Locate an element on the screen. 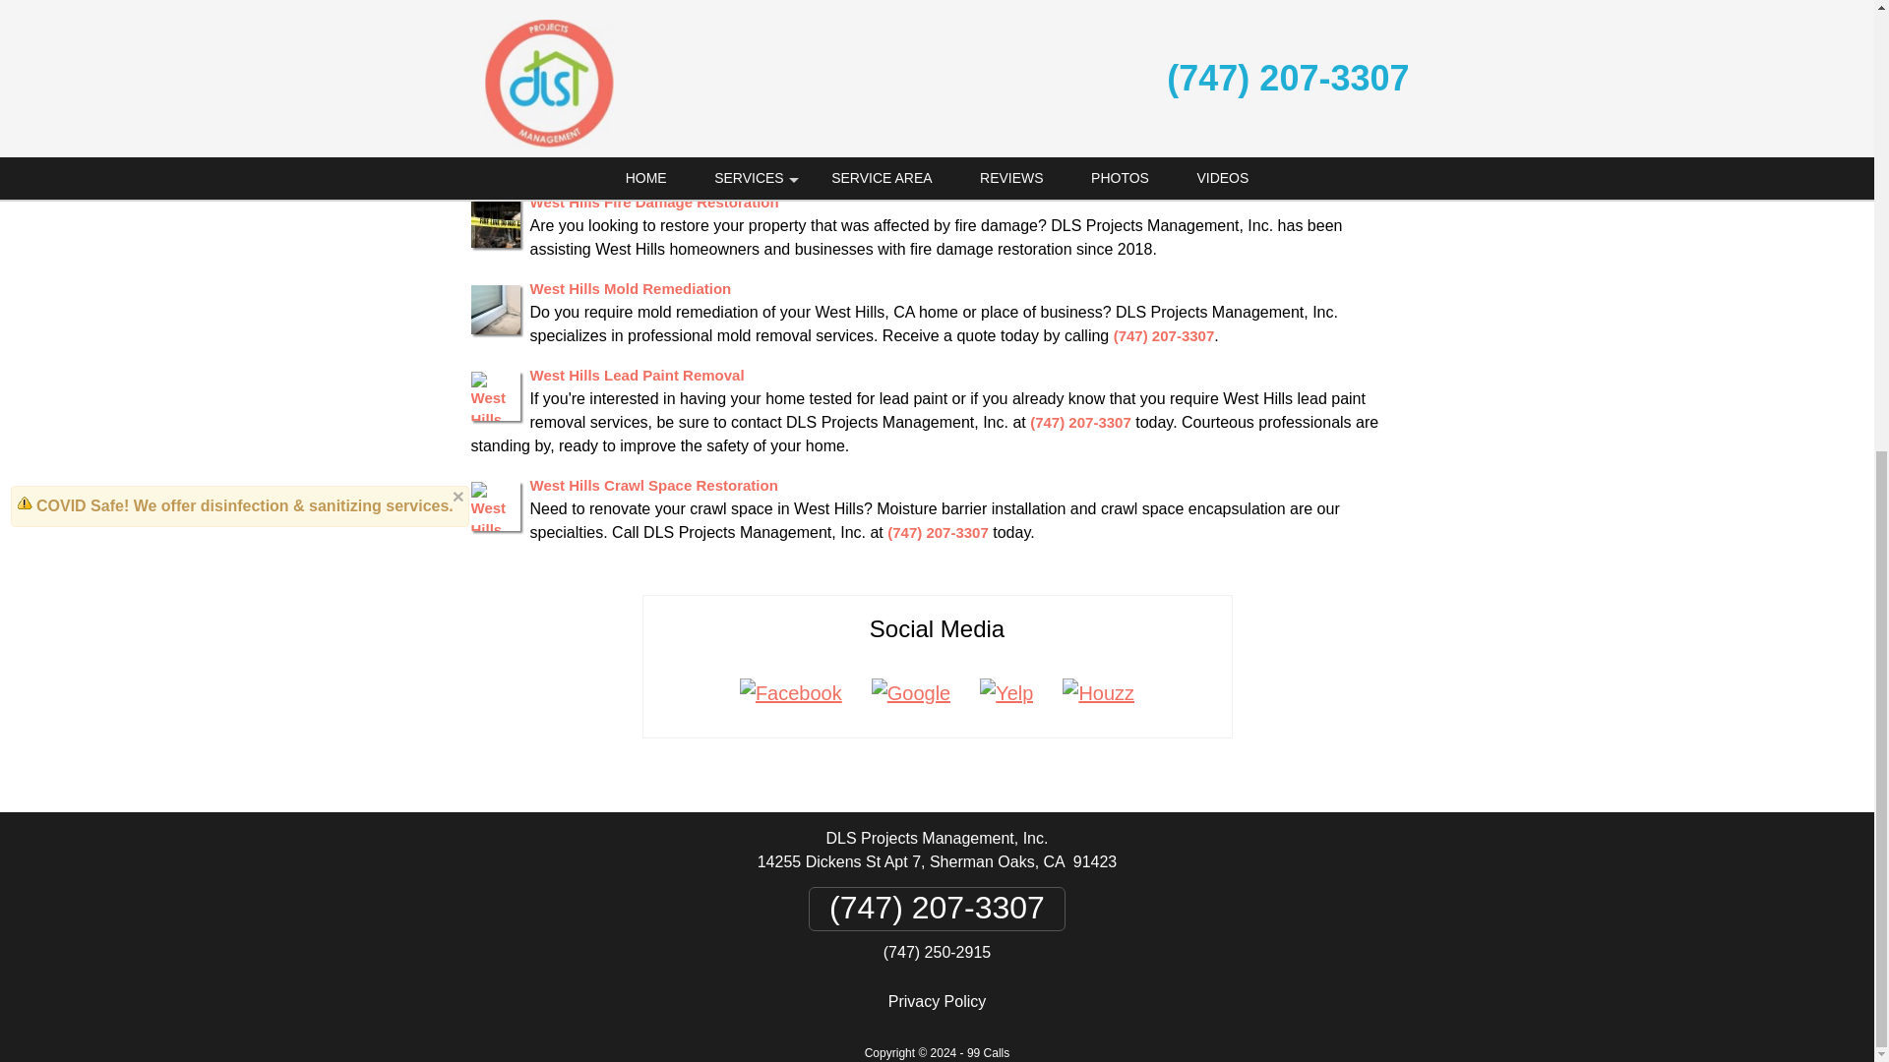 The width and height of the screenshot is (1889, 1062). West Hills Lead Paint Removal is located at coordinates (636, 374).